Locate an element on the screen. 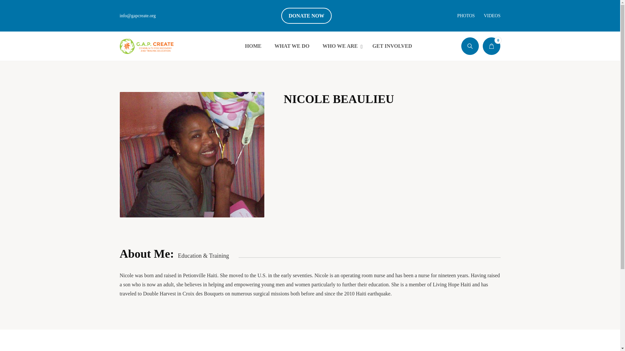  WHO WE ARE is located at coordinates (341, 46).